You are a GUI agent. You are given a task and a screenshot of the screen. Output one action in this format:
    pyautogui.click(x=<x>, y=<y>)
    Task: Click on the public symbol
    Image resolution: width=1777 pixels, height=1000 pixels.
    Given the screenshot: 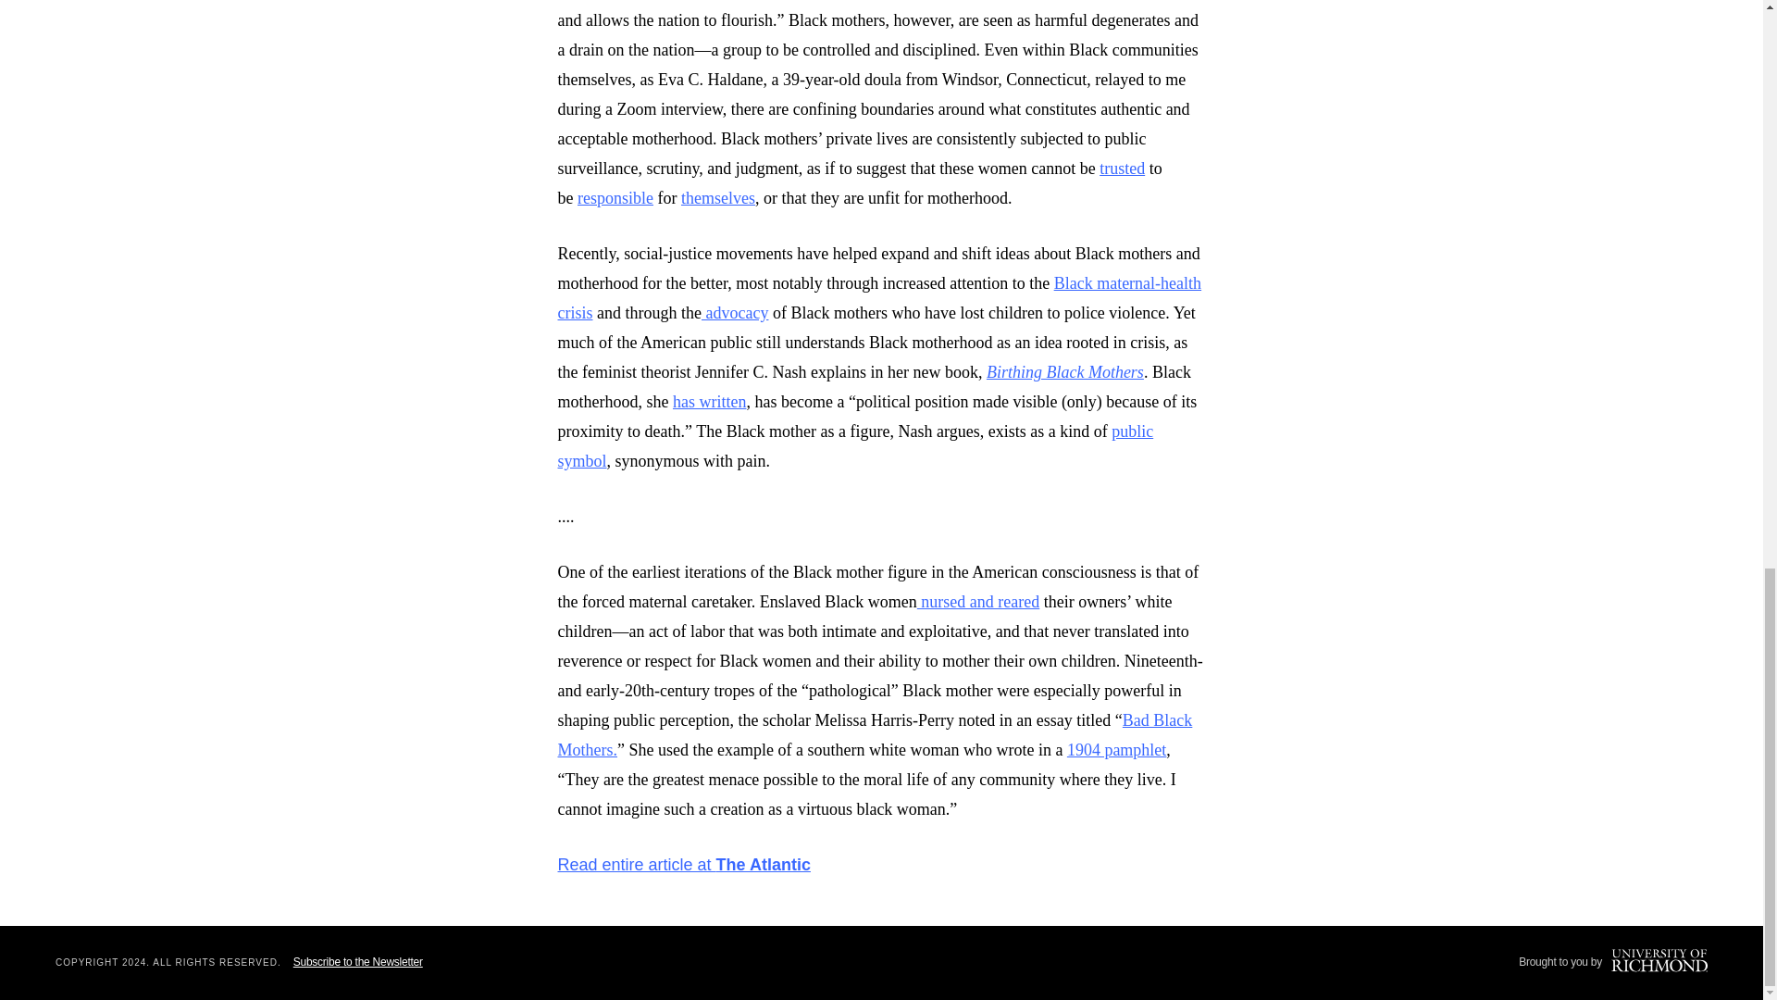 What is the action you would take?
    pyautogui.click(x=855, y=445)
    